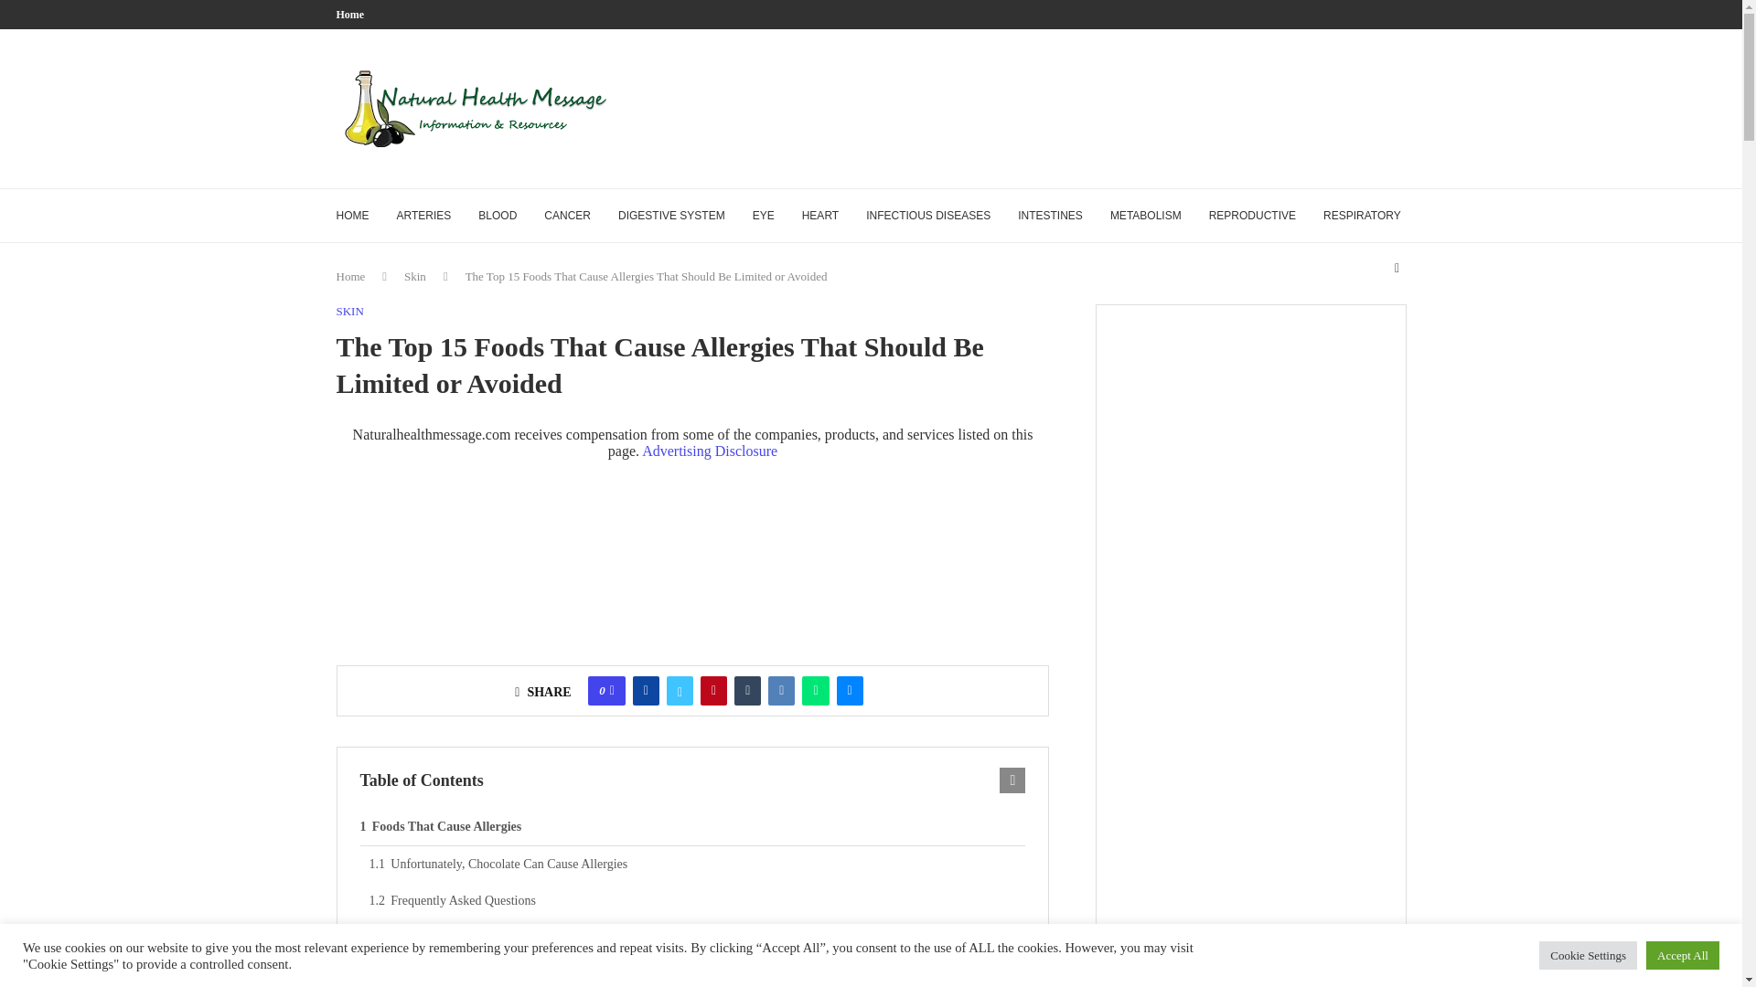  I want to click on Home, so click(351, 276).